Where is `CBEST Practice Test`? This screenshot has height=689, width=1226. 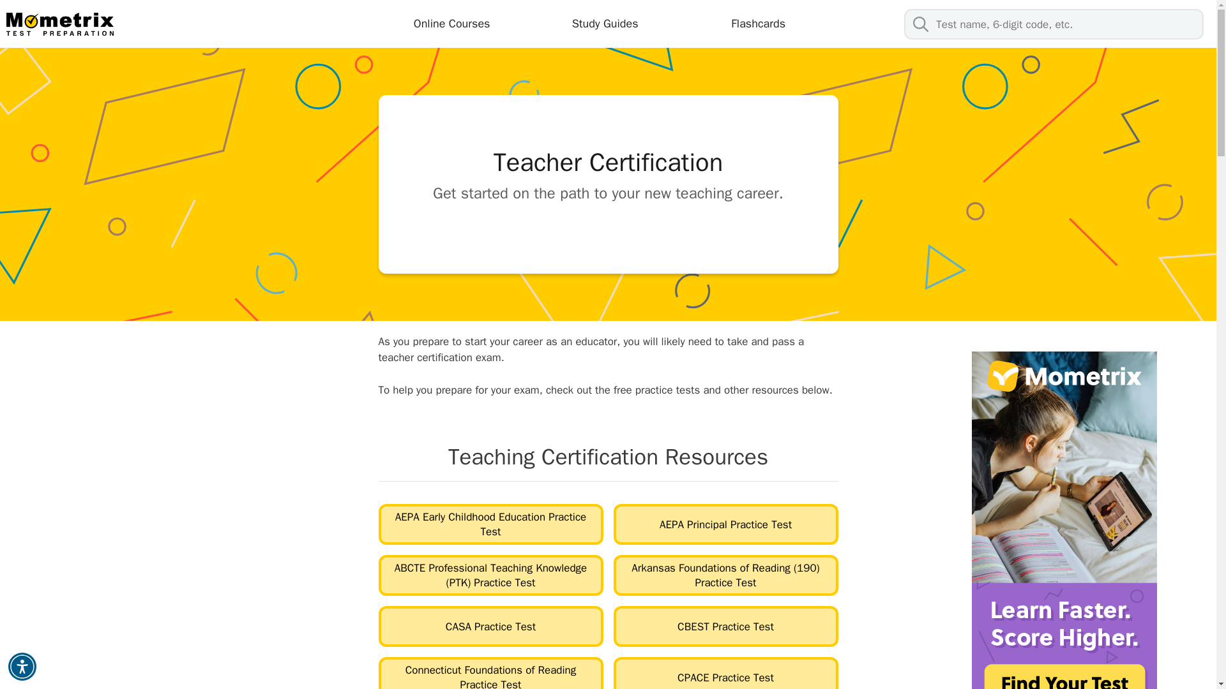 CBEST Practice Test is located at coordinates (725, 626).